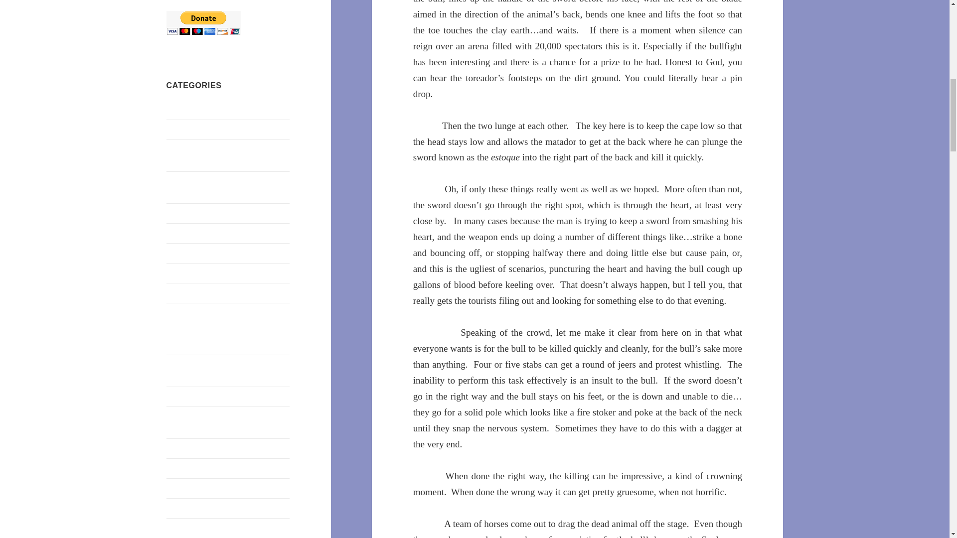 This screenshot has width=957, height=538. I want to click on SPAIN PODCASTS, so click(199, 508).